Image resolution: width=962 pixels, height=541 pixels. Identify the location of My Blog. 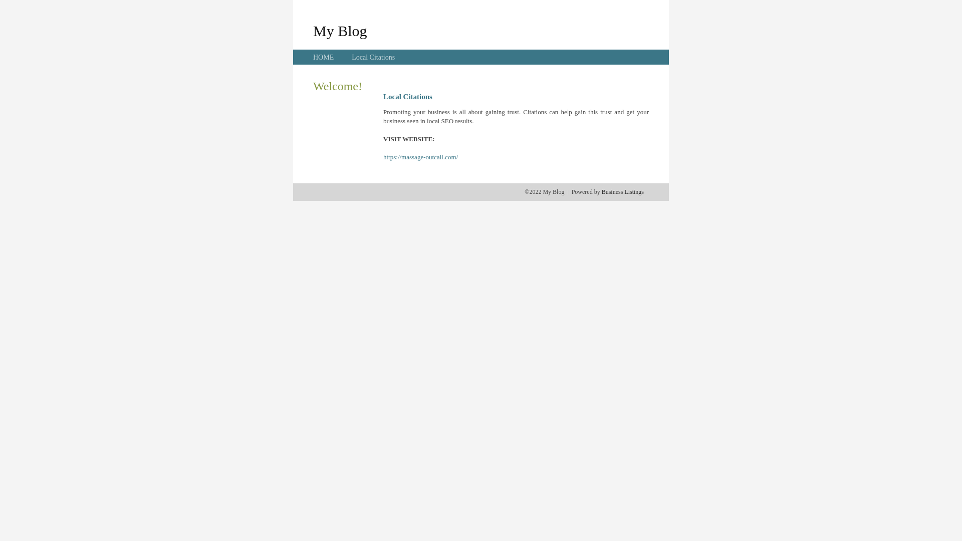
(340, 31).